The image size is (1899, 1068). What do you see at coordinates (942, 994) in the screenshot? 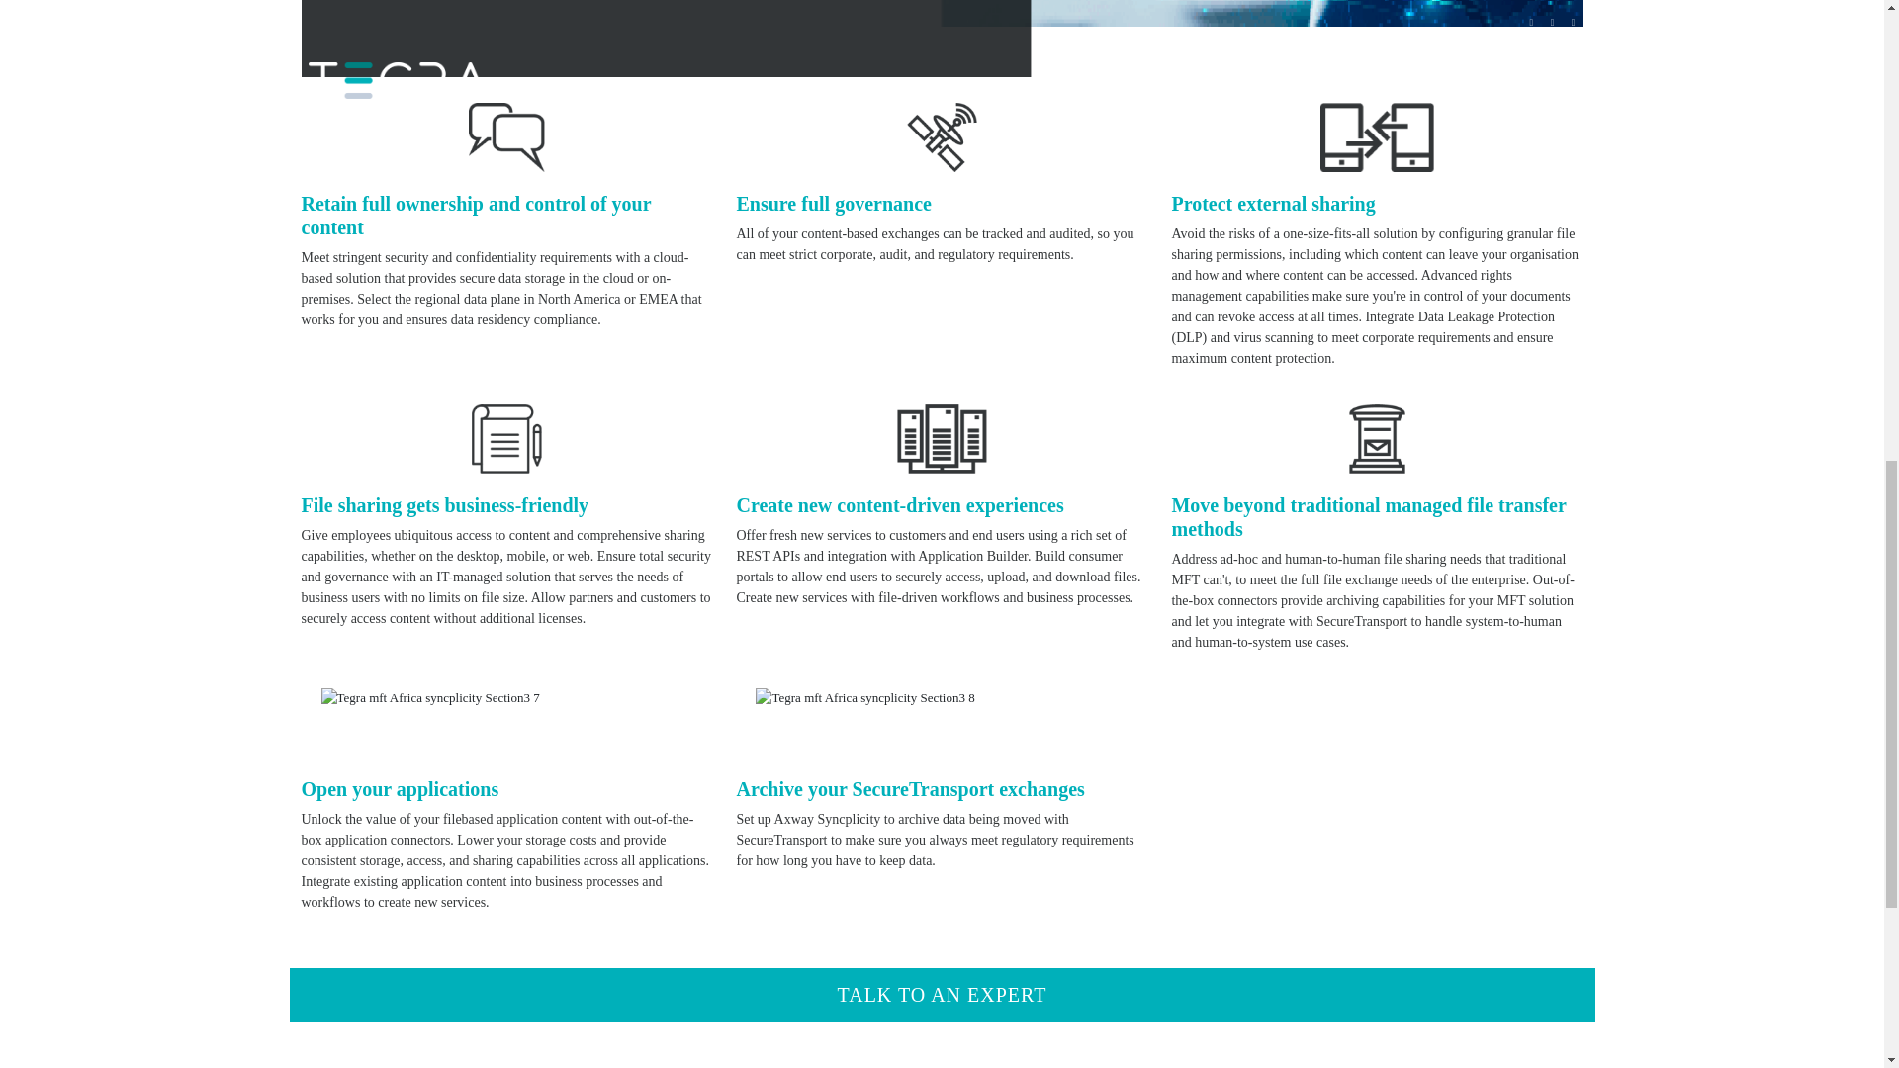
I see `TALK TO AN EXPERT` at bounding box center [942, 994].